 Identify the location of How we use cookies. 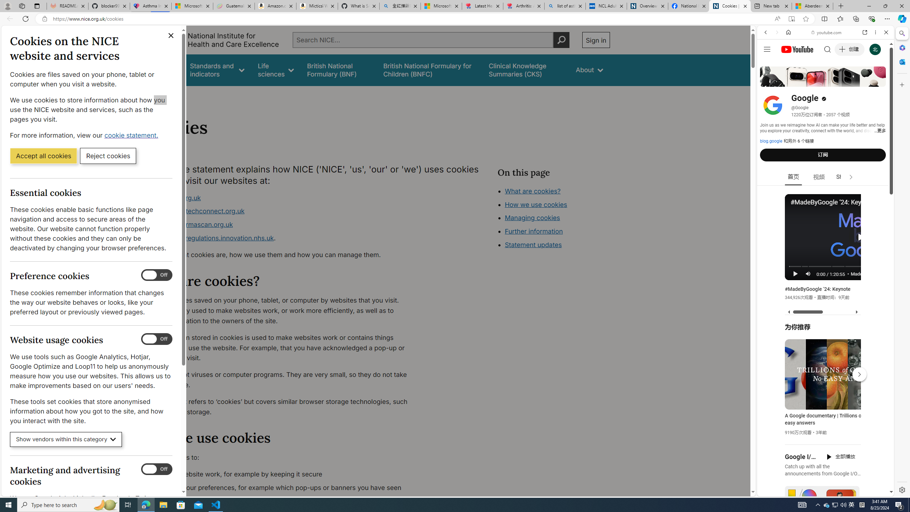
(560, 244).